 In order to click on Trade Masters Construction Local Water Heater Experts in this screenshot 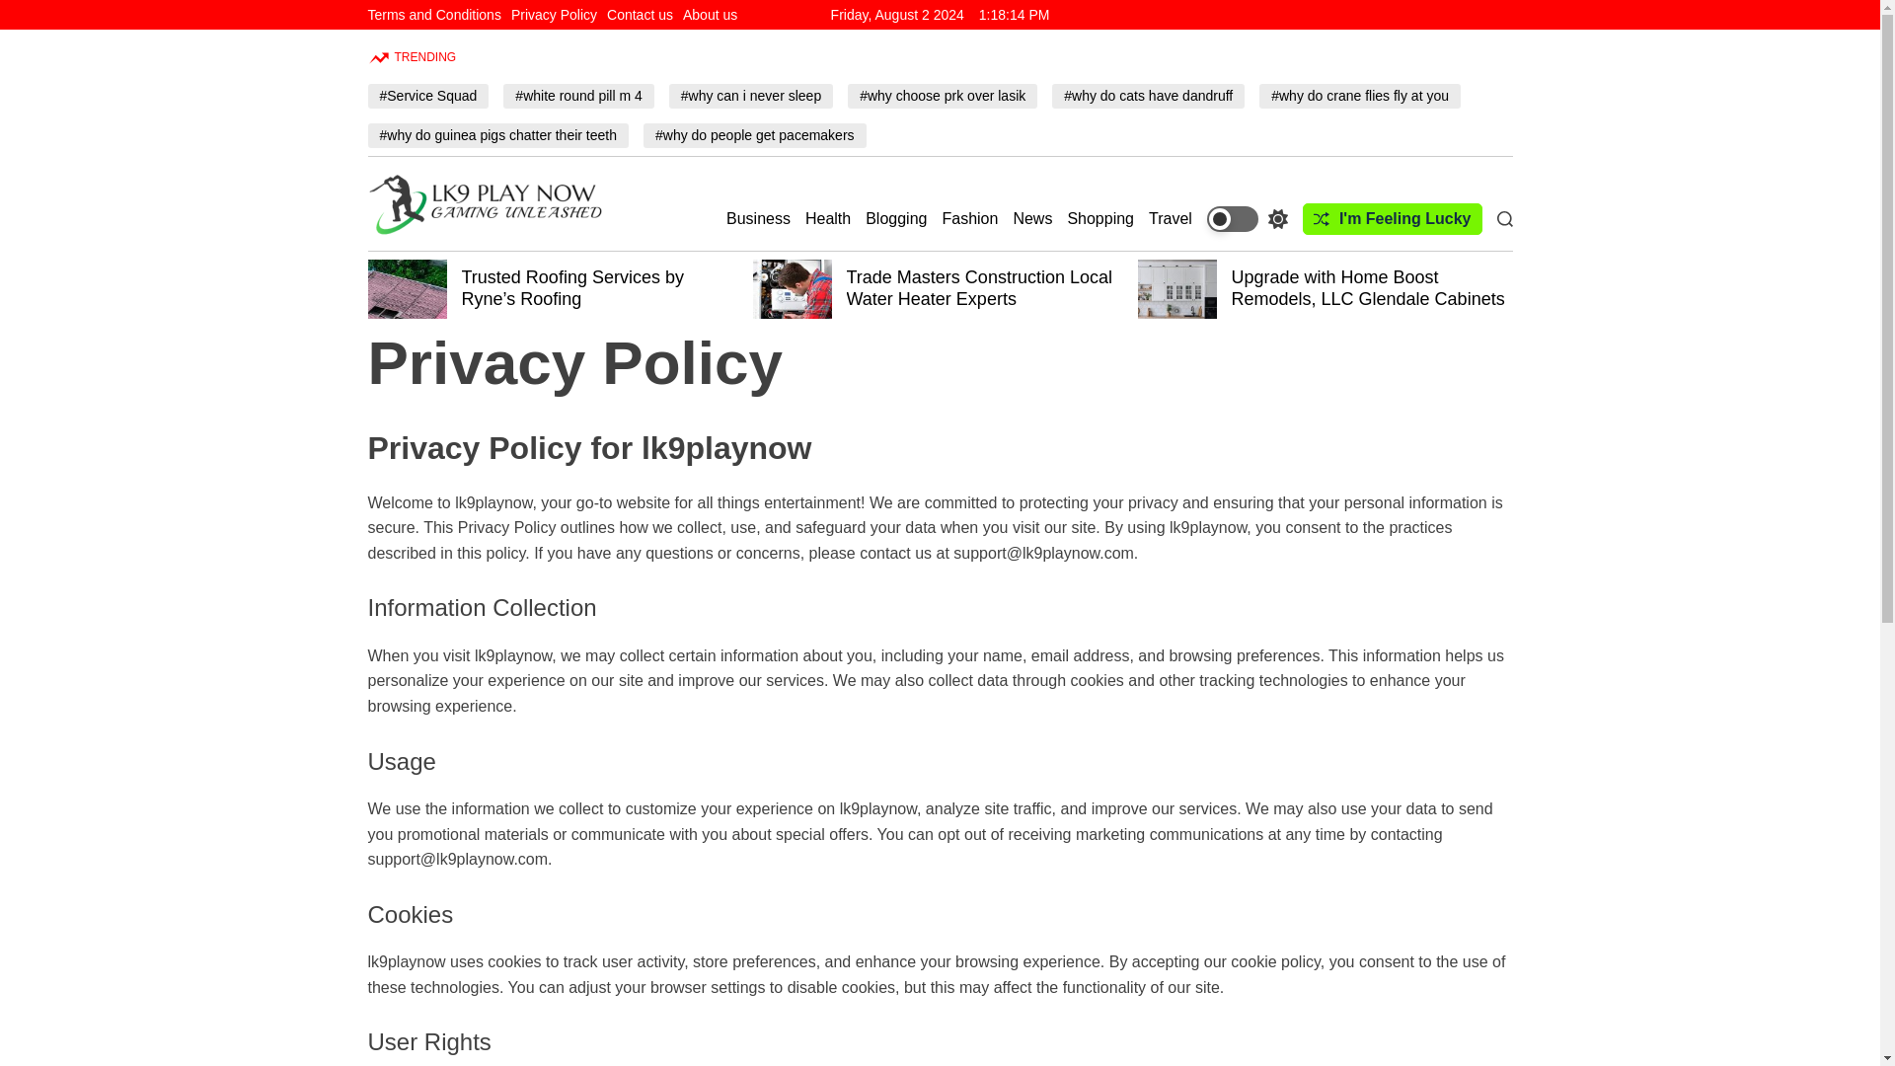, I will do `click(979, 288)`.